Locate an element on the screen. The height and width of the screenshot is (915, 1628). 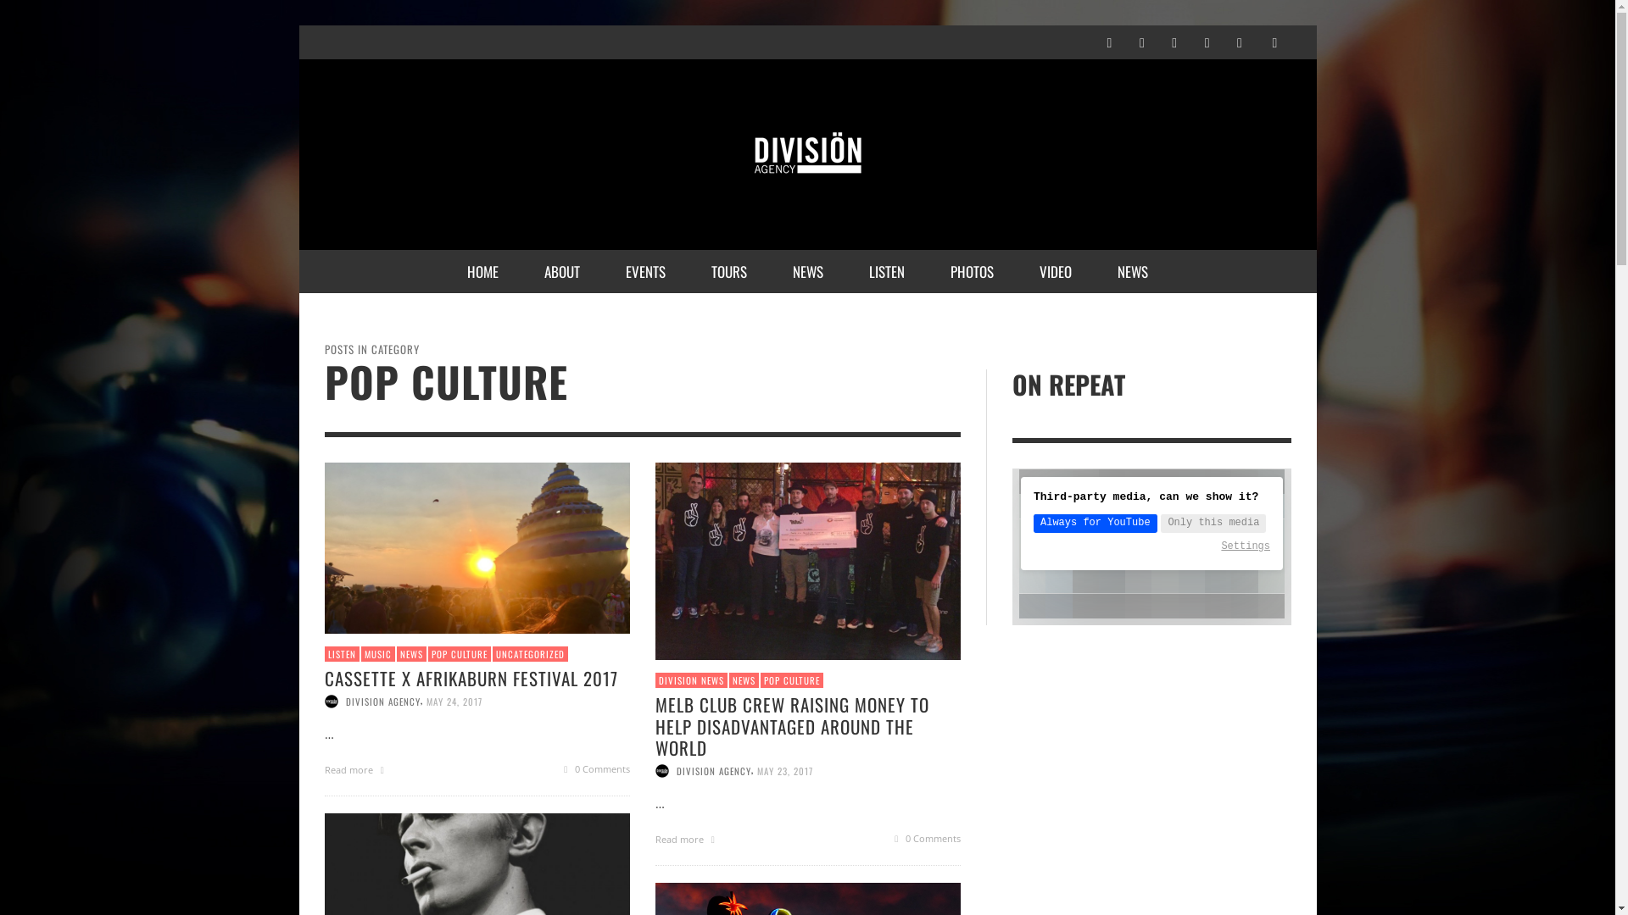
MAY 24, 2017 is located at coordinates (454, 701).